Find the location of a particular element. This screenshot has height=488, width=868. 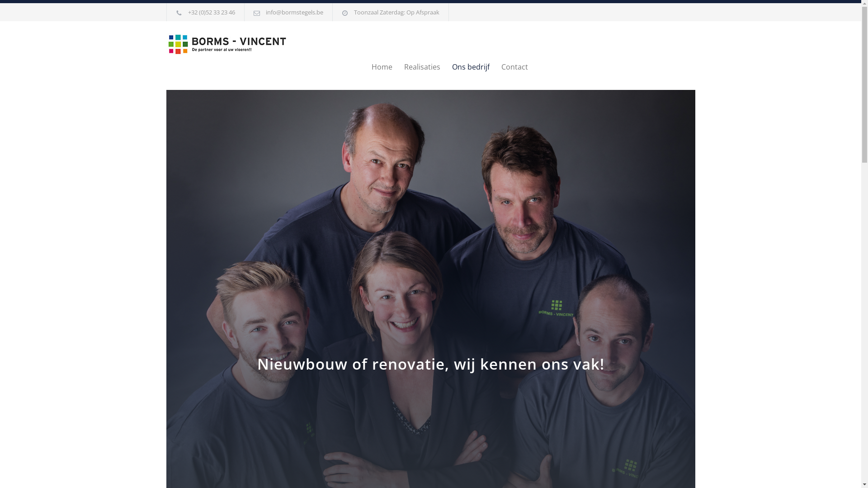

Ons bedrijf is located at coordinates (465, 67).